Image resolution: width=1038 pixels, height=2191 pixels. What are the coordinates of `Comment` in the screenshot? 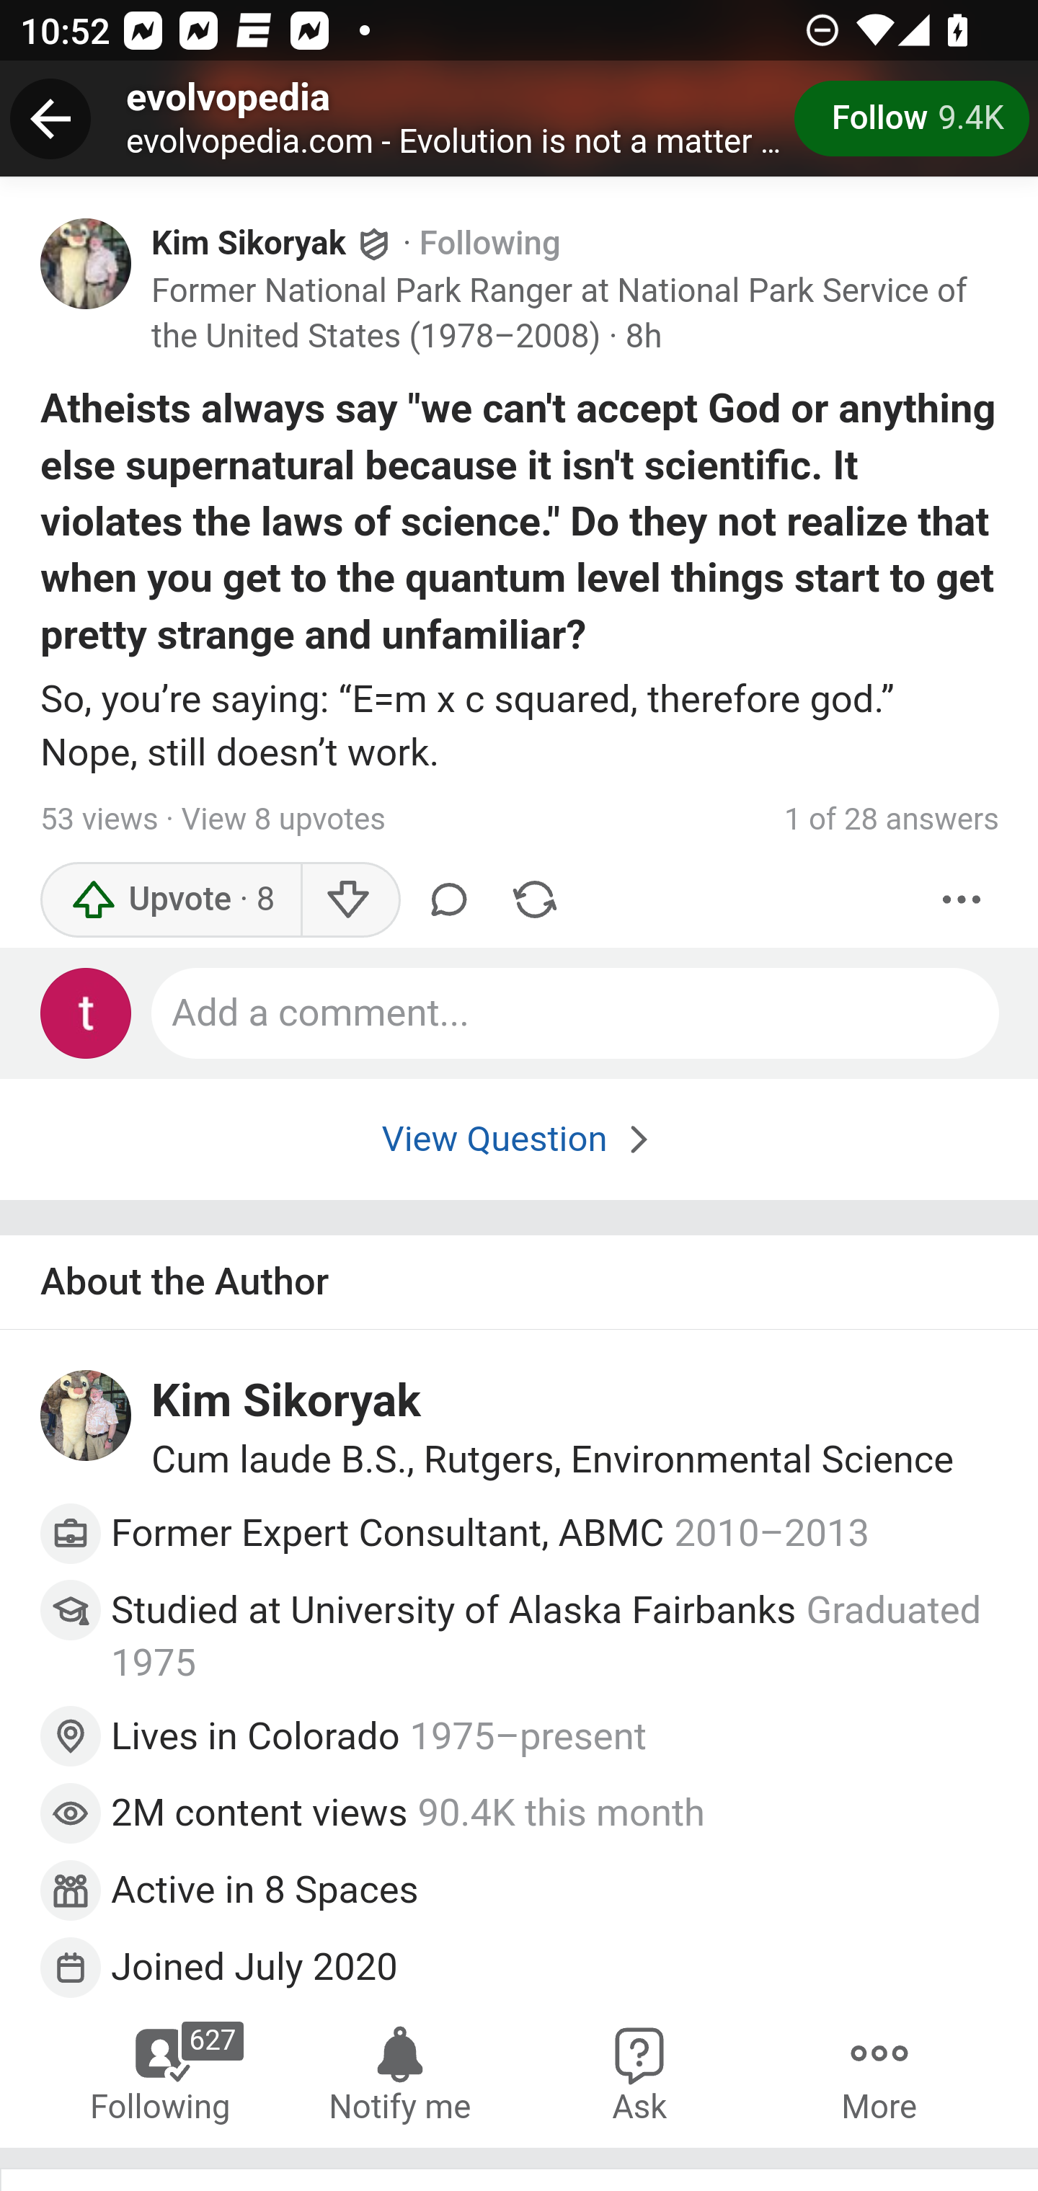 It's located at (449, 898).